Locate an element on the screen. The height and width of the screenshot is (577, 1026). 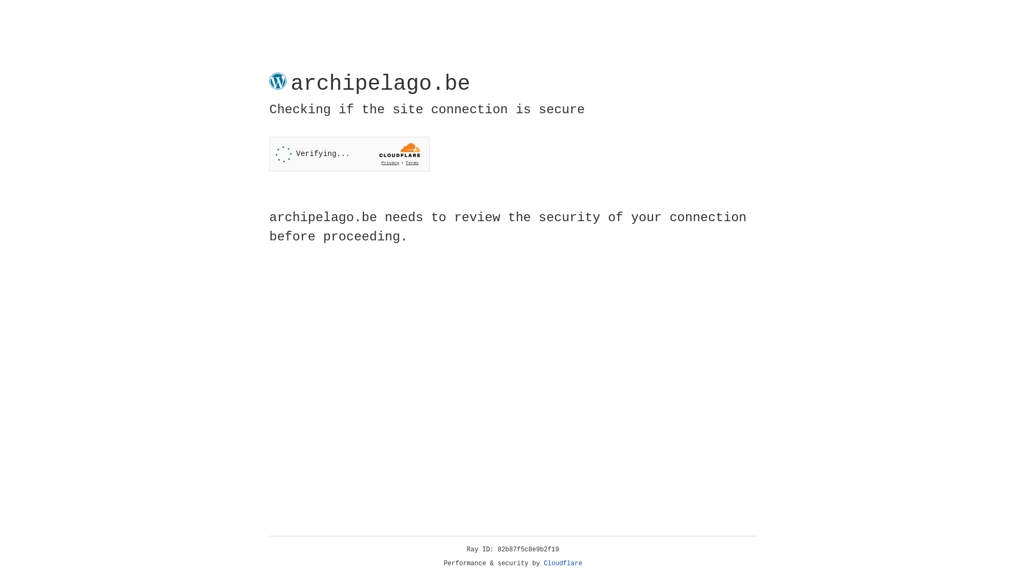
Widget containing a Cloudflare security challenge is located at coordinates (349, 154).